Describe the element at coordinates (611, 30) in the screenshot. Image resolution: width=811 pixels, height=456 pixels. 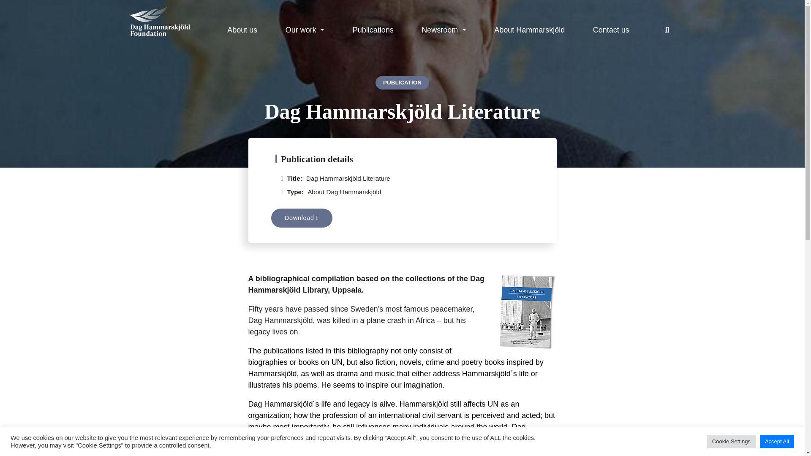
I see `Contact us` at that location.